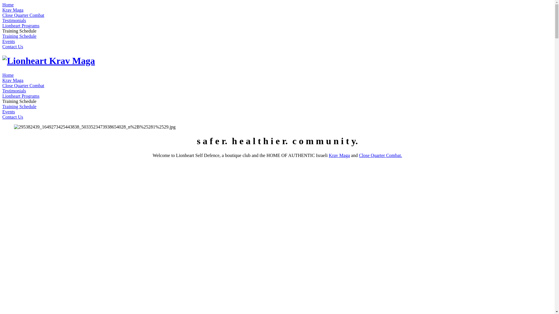 This screenshot has width=559, height=314. Describe the element at coordinates (381, 155) in the screenshot. I see `Close Quarter Combat.` at that location.